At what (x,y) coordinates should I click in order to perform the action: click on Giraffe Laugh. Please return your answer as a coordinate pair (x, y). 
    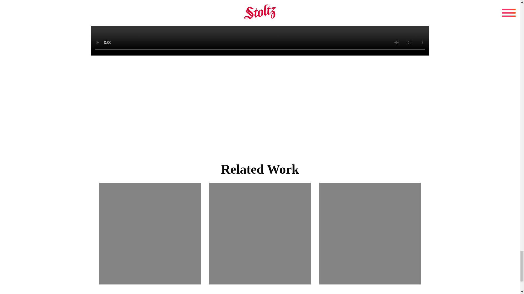
    Looking at the image, I should click on (260, 233).